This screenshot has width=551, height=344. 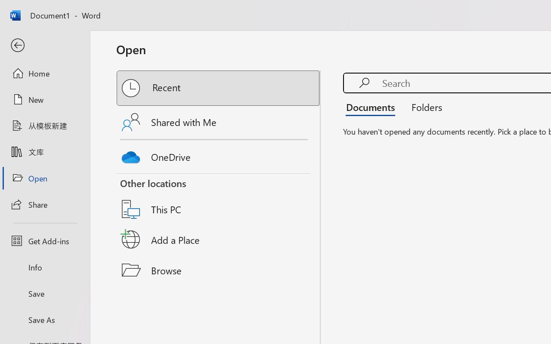 What do you see at coordinates (219, 88) in the screenshot?
I see `Recent` at bounding box center [219, 88].